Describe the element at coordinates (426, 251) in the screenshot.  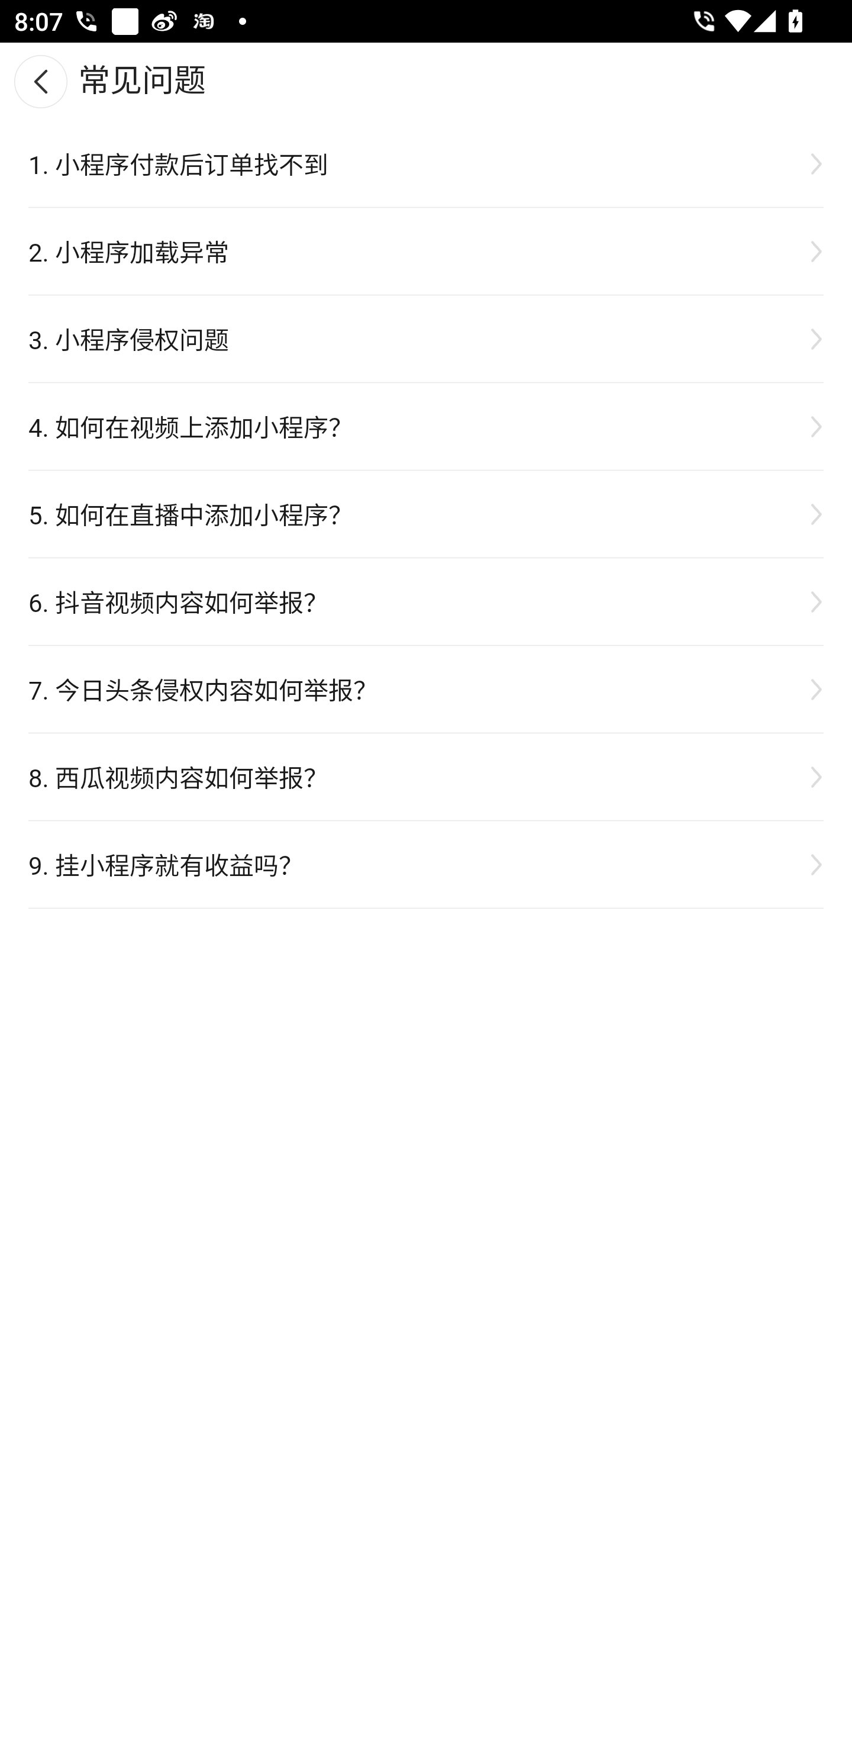
I see `2. 小程序加载异常` at that location.